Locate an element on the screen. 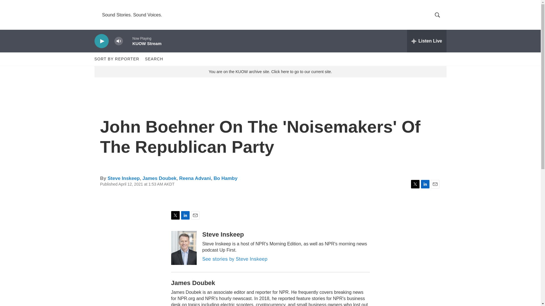 This screenshot has width=545, height=306. Show Search is located at coordinates (437, 15).